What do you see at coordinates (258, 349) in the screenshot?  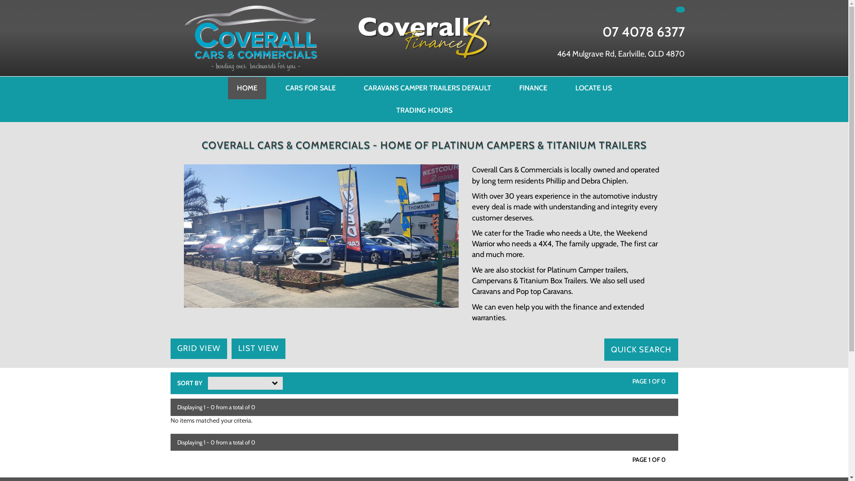 I see `LIST VIEW` at bounding box center [258, 349].